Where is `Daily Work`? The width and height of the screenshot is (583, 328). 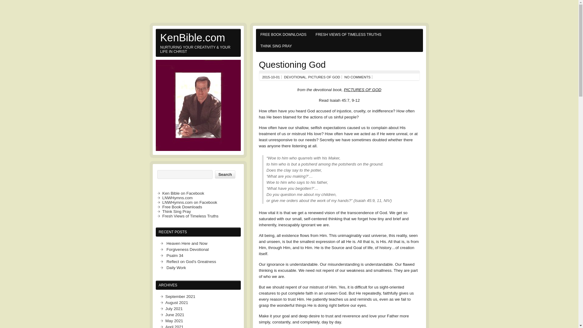
Daily Work is located at coordinates (176, 267).